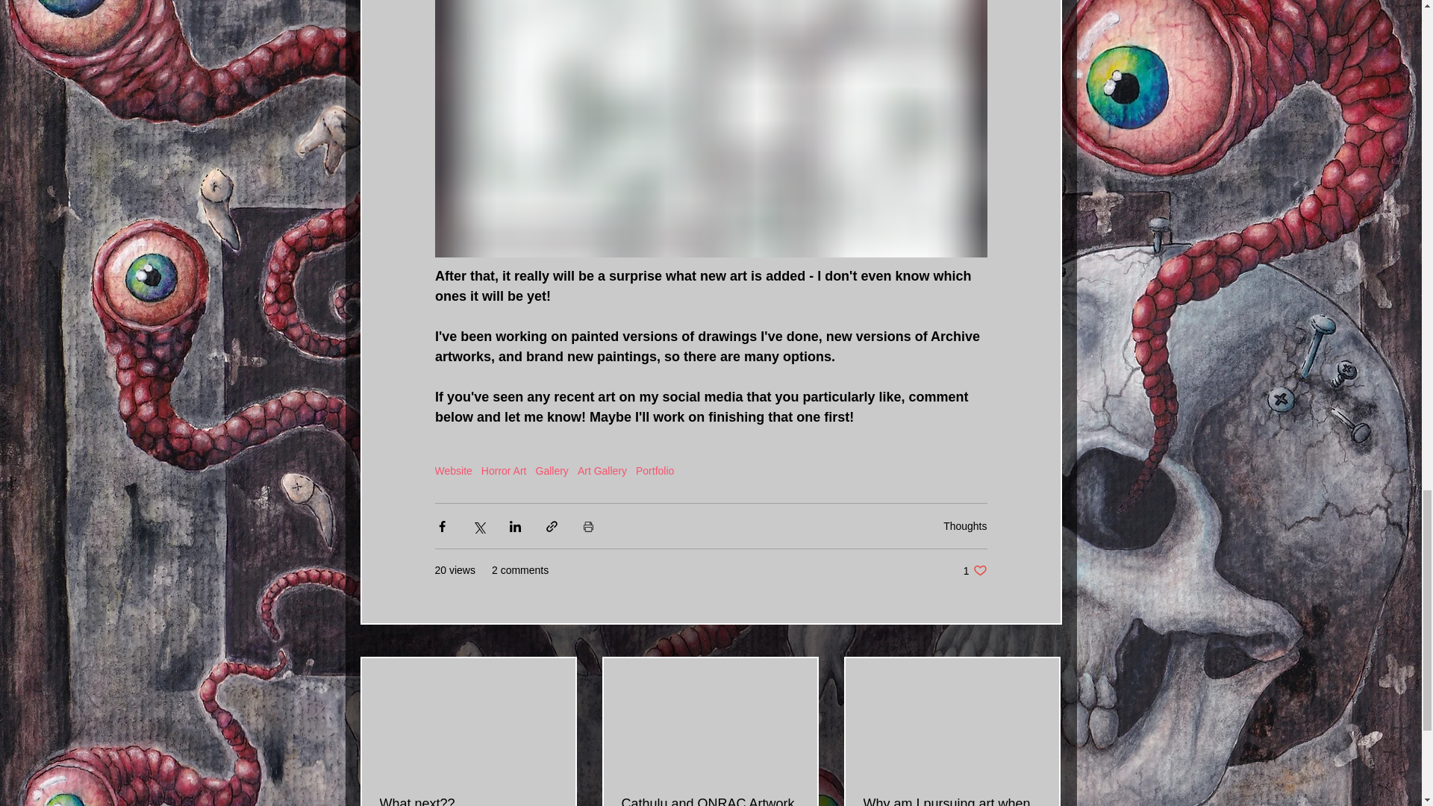  I want to click on Portfolio, so click(505, 471).